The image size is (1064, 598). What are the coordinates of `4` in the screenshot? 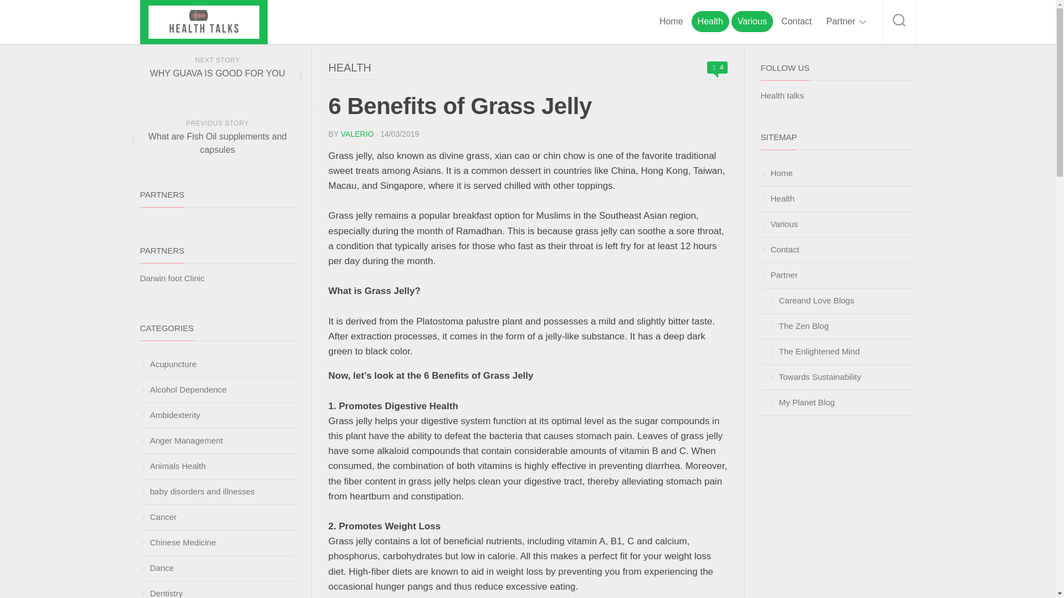 It's located at (717, 68).